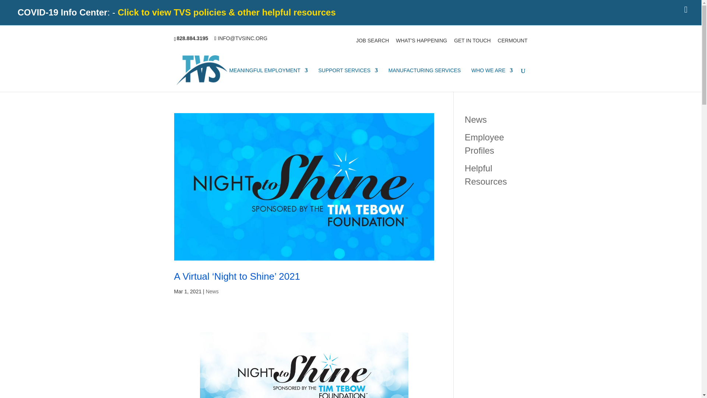 The image size is (707, 398). I want to click on WHO WE ARE, so click(492, 80).